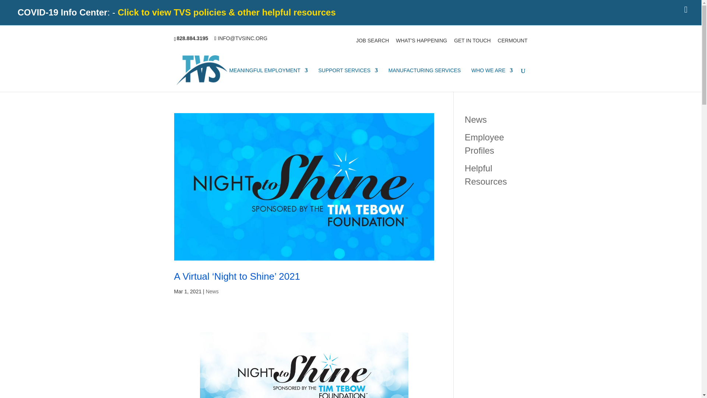 The image size is (707, 398). I want to click on WHO WE ARE, so click(492, 80).